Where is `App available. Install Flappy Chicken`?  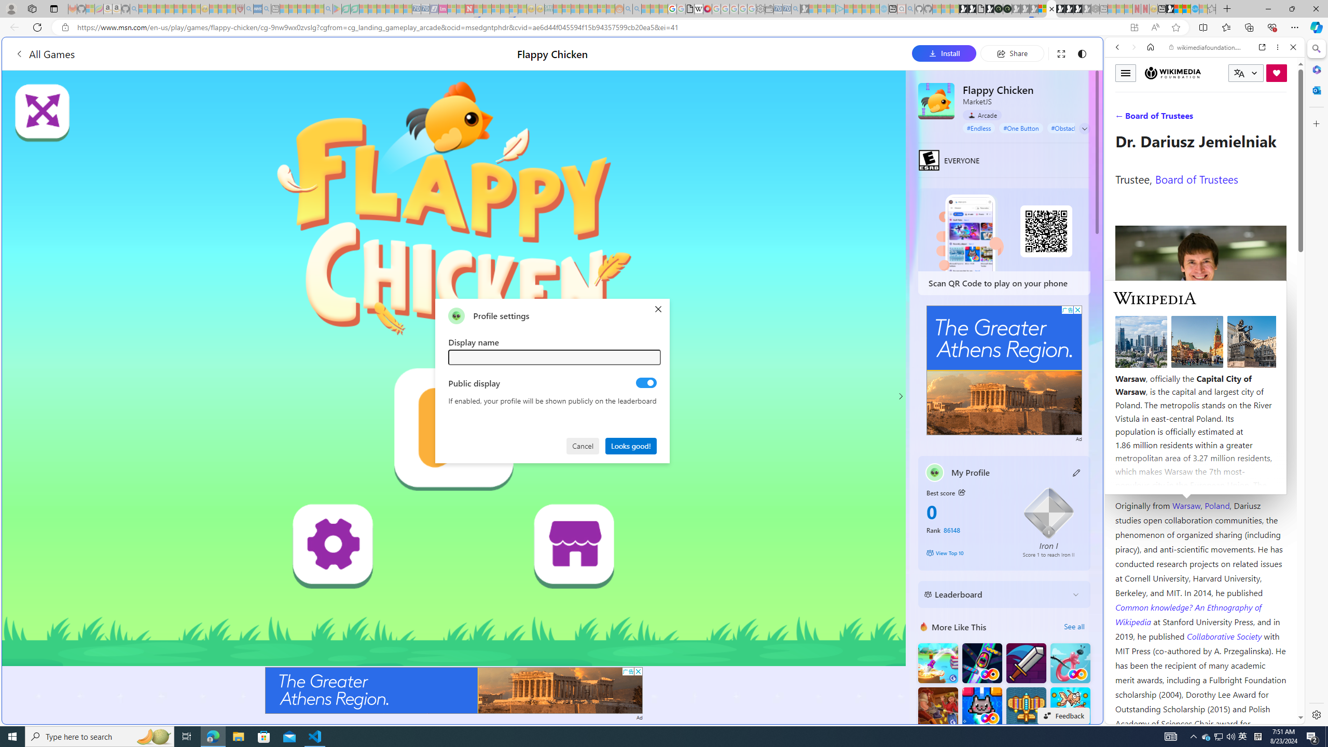 App available. Install Flappy Chicken is located at coordinates (1134, 27).